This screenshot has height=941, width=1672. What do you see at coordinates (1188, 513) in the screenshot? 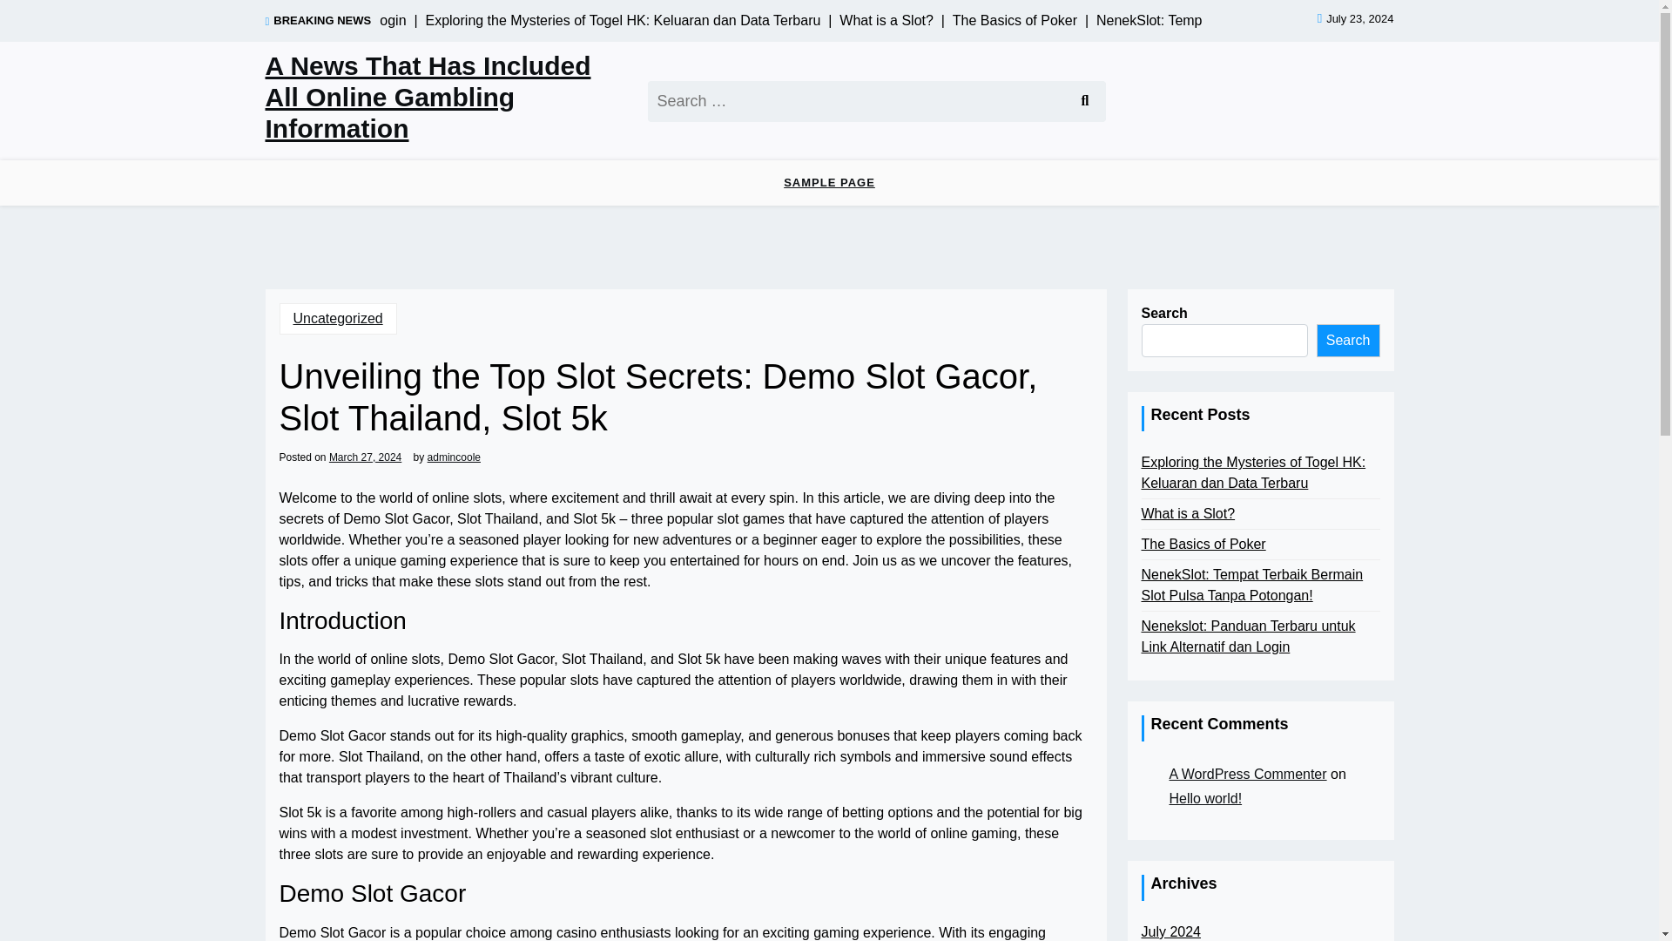
I see `What is a Slot?` at bounding box center [1188, 513].